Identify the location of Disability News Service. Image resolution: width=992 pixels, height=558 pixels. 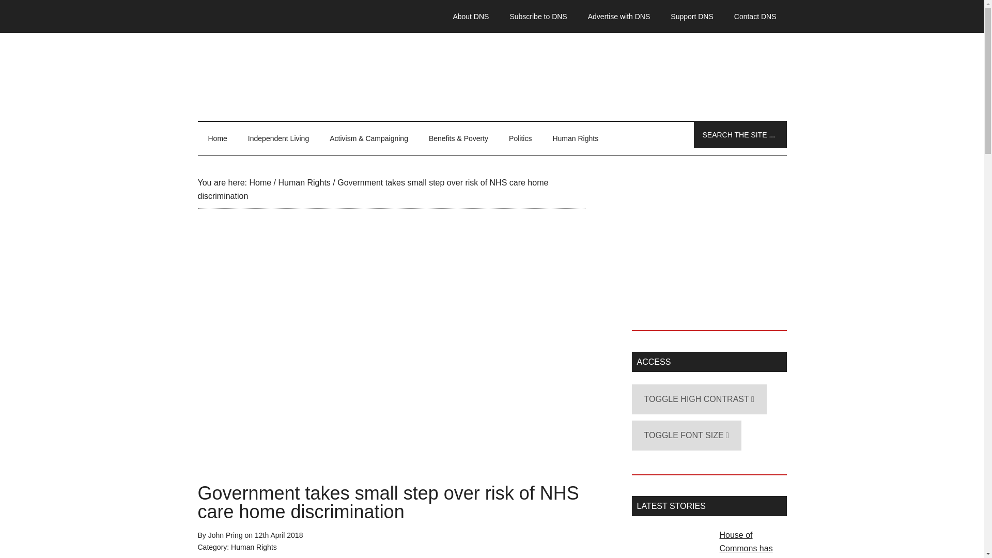
(492, 76).